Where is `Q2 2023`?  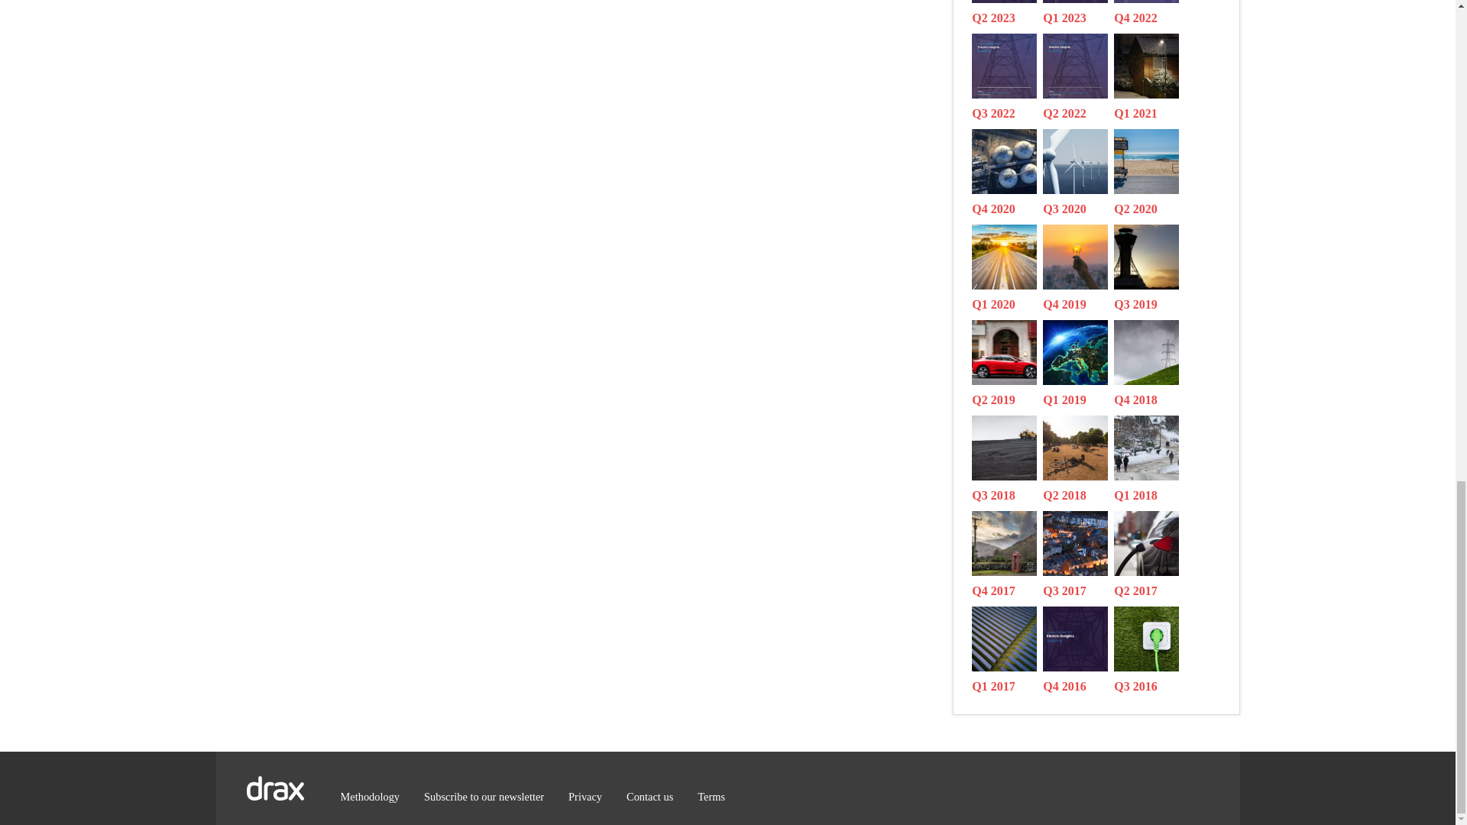
Q2 2023 is located at coordinates (1007, 14).